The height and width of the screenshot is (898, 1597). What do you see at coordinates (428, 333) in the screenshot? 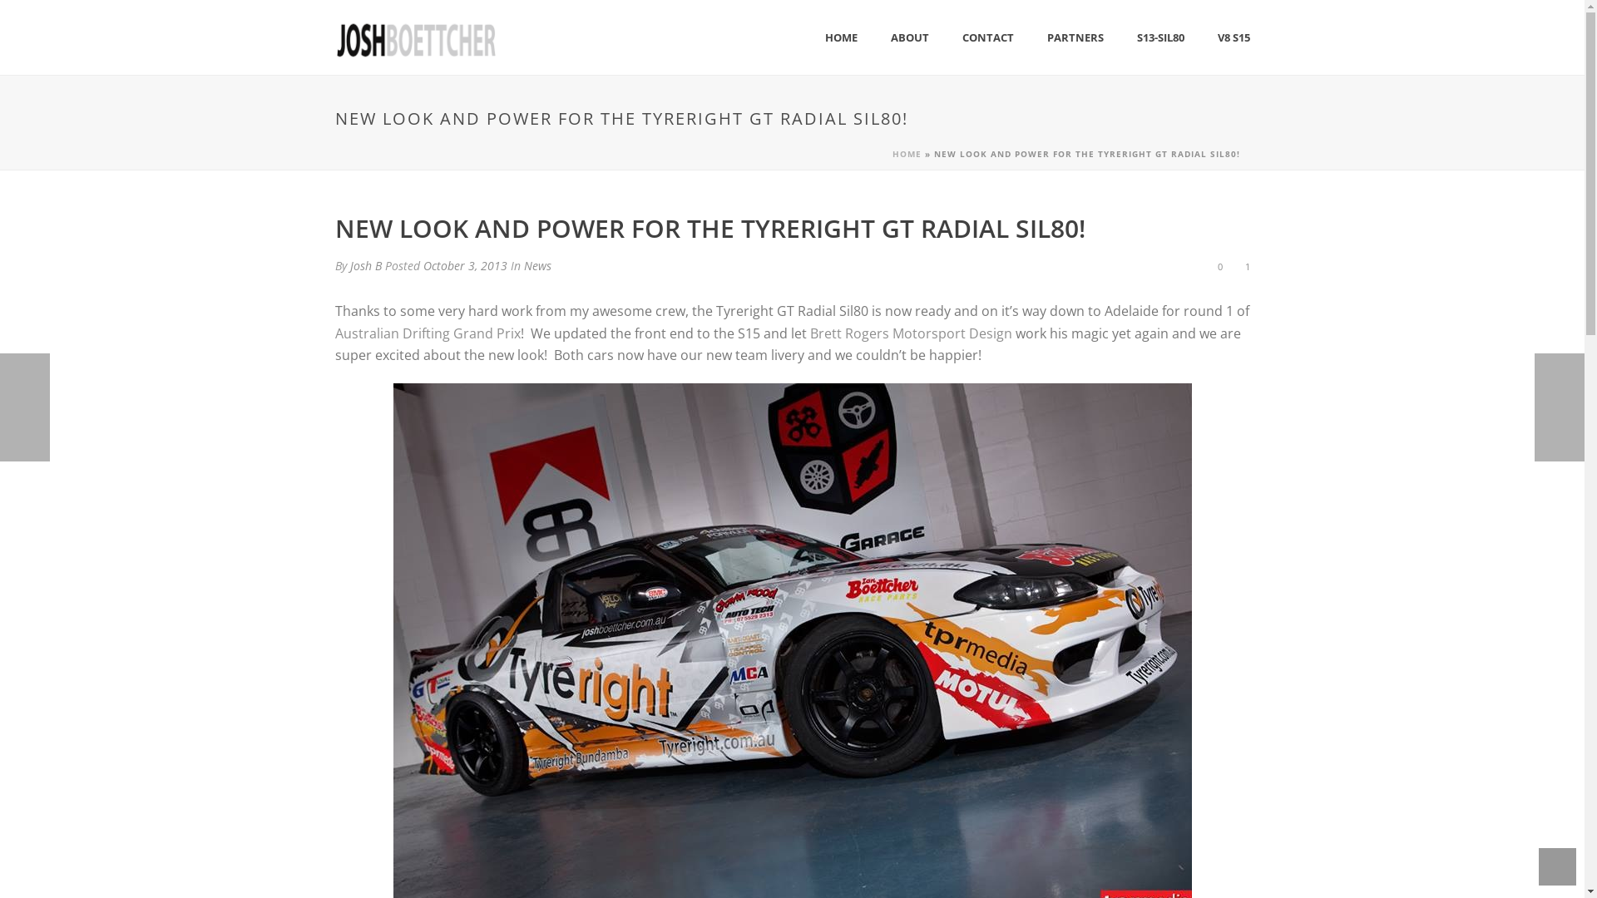
I see `Australian Drifting Grand Prix` at bounding box center [428, 333].